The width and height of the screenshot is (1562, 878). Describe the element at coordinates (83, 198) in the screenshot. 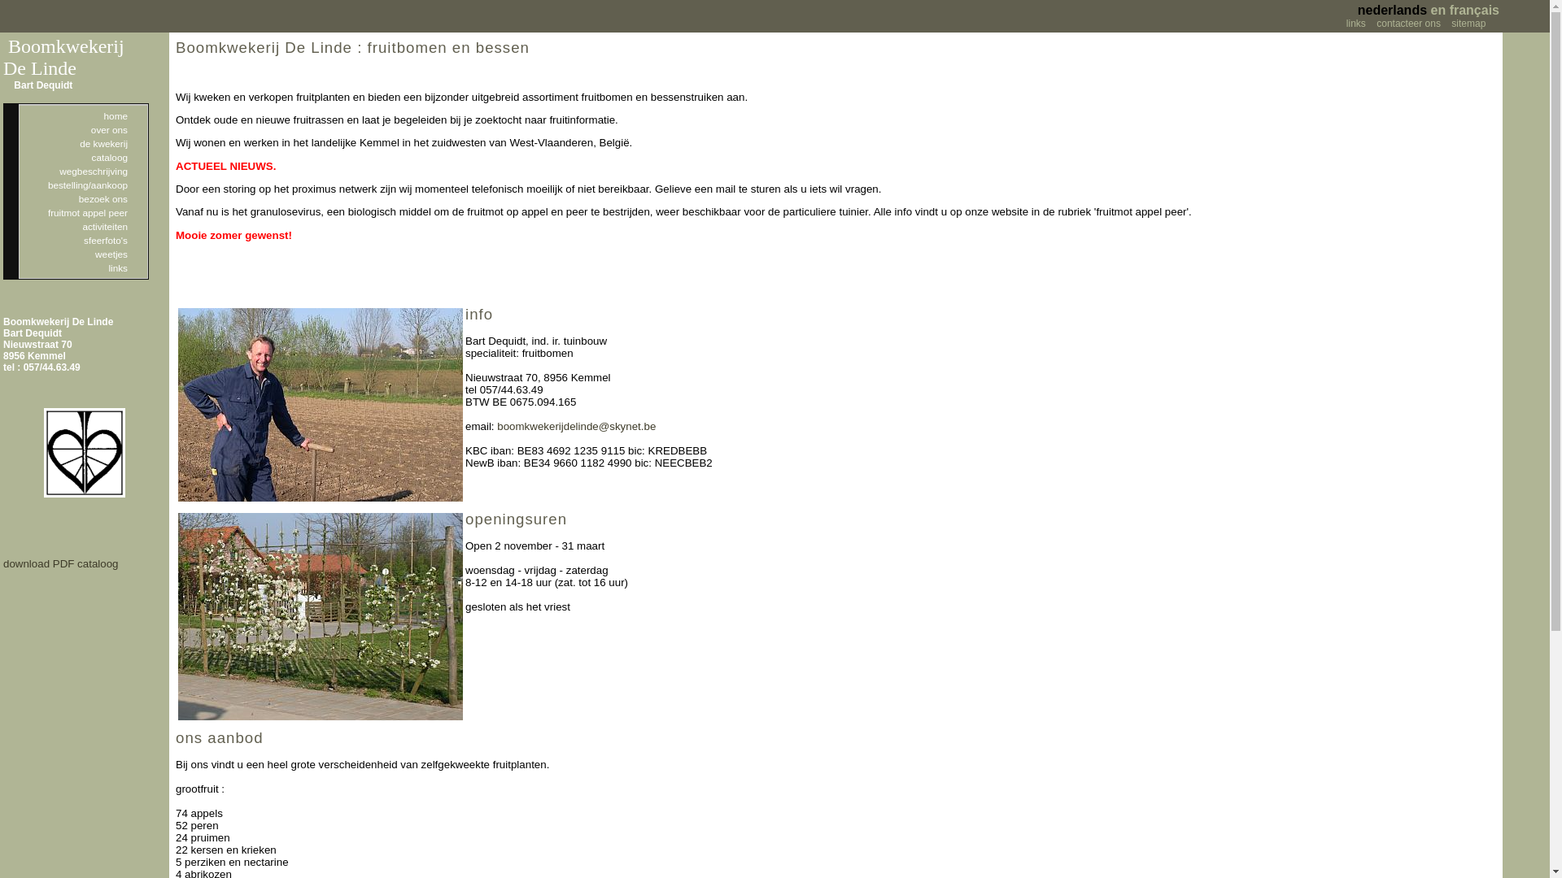

I see `bezoek ons` at that location.